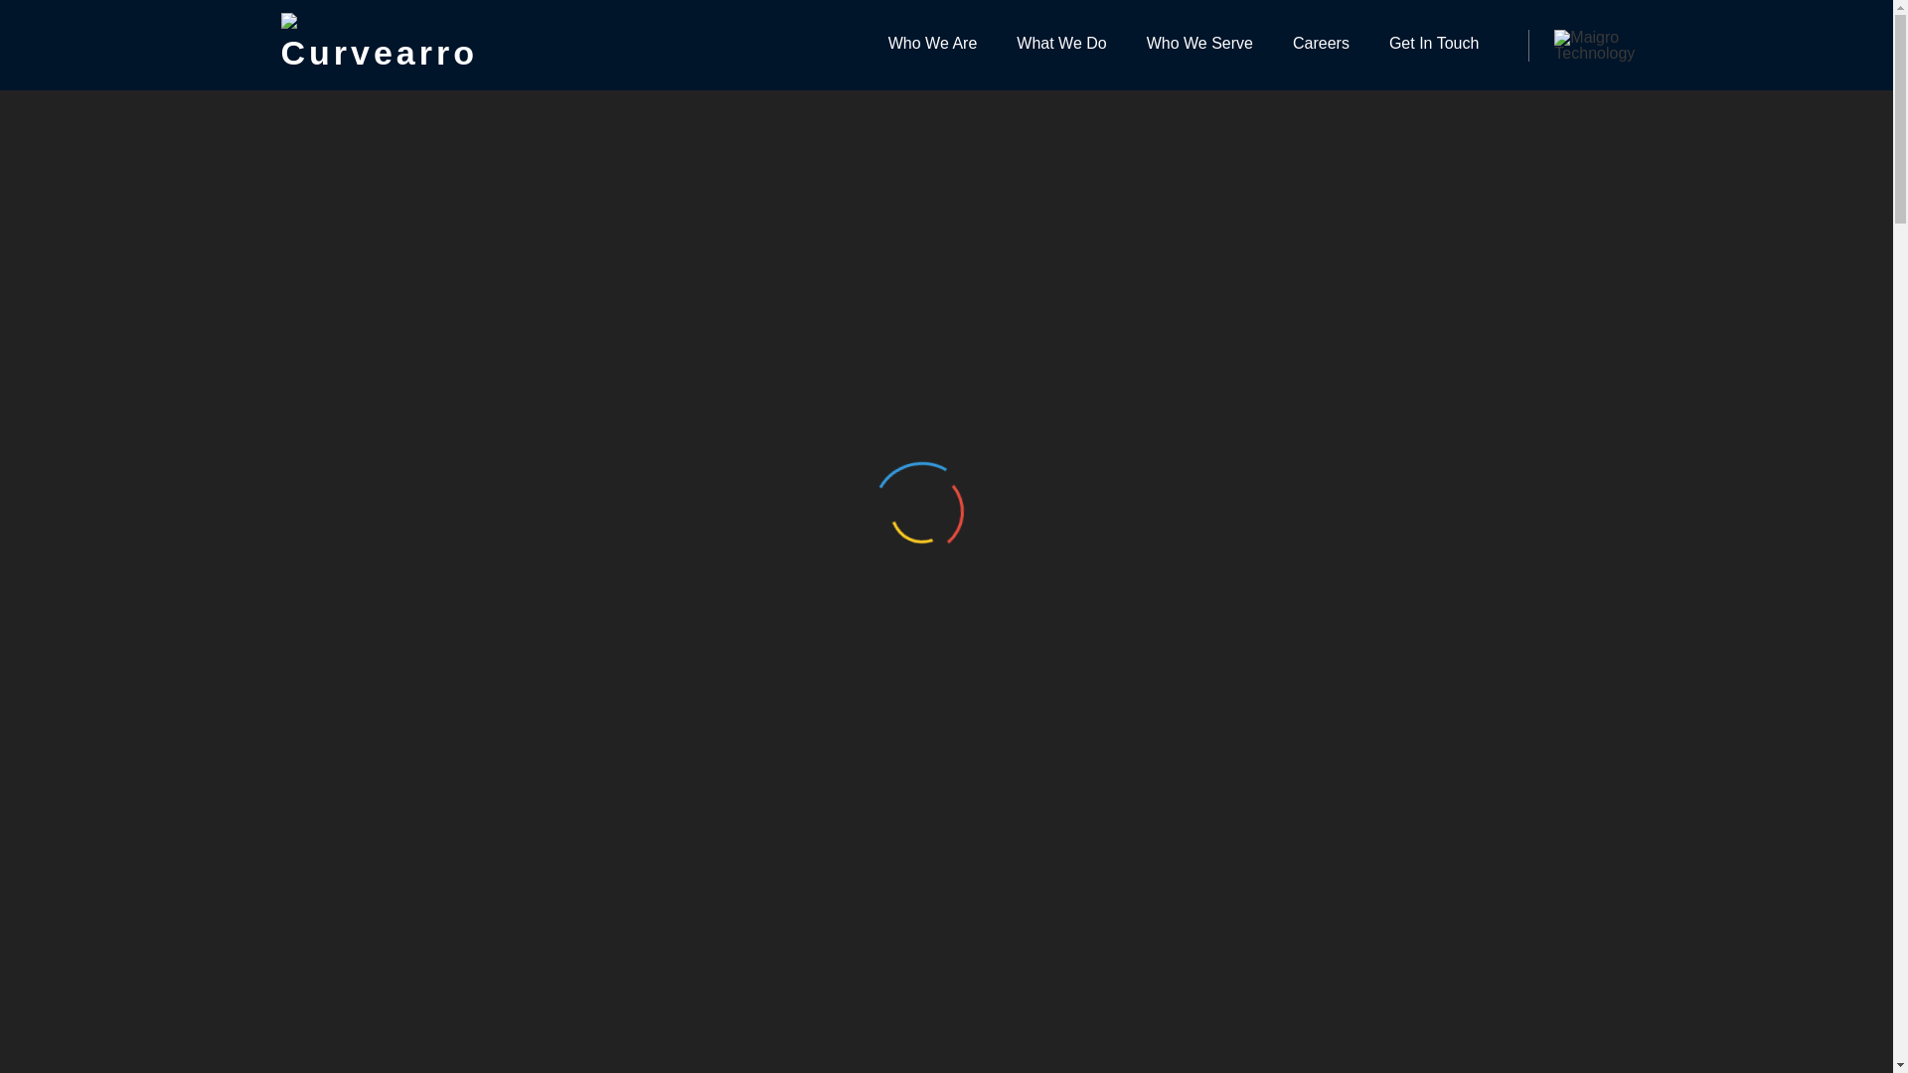 The width and height of the screenshot is (1908, 1073). I want to click on Social Media, so click(514, 600).